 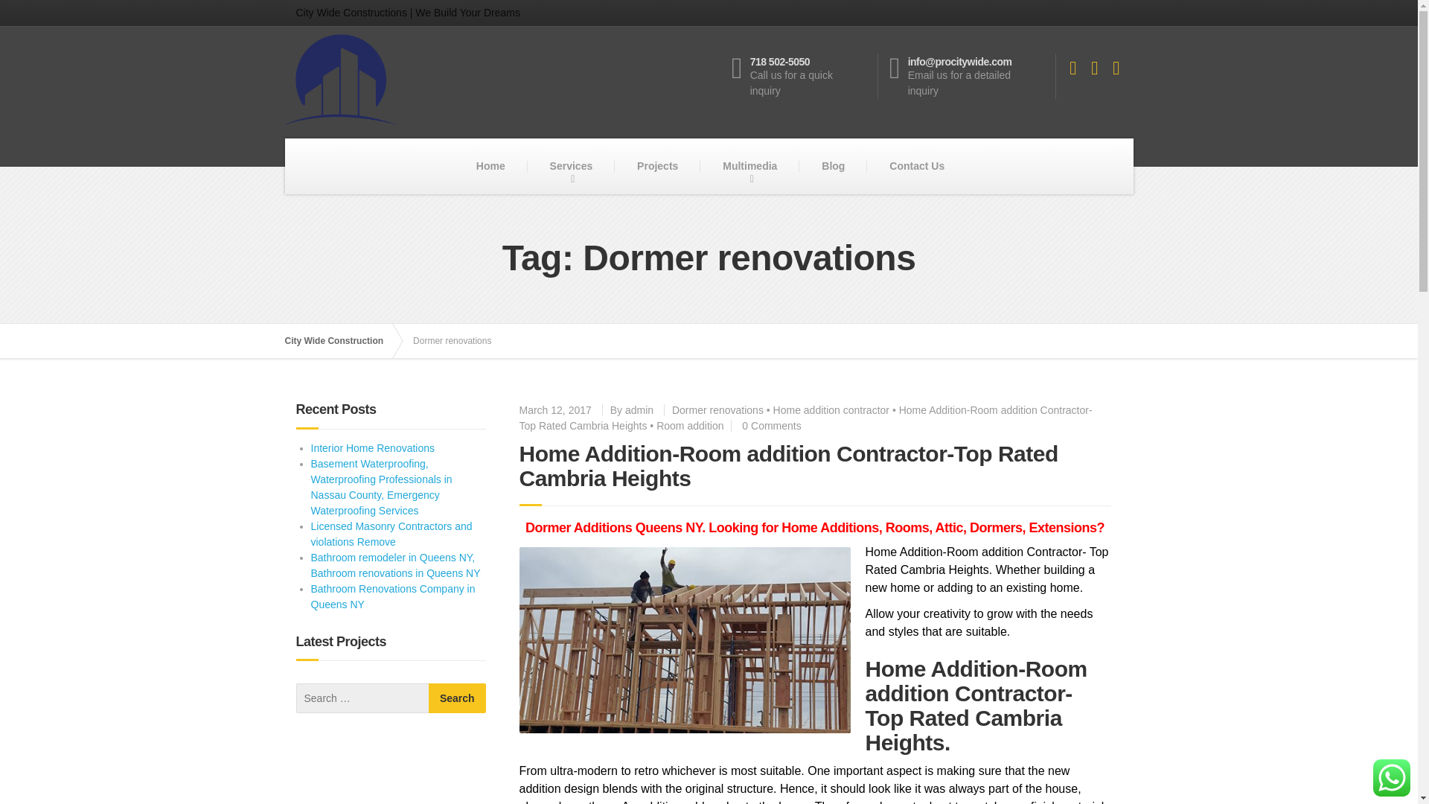 I want to click on Home addition contractor, so click(x=457, y=698).